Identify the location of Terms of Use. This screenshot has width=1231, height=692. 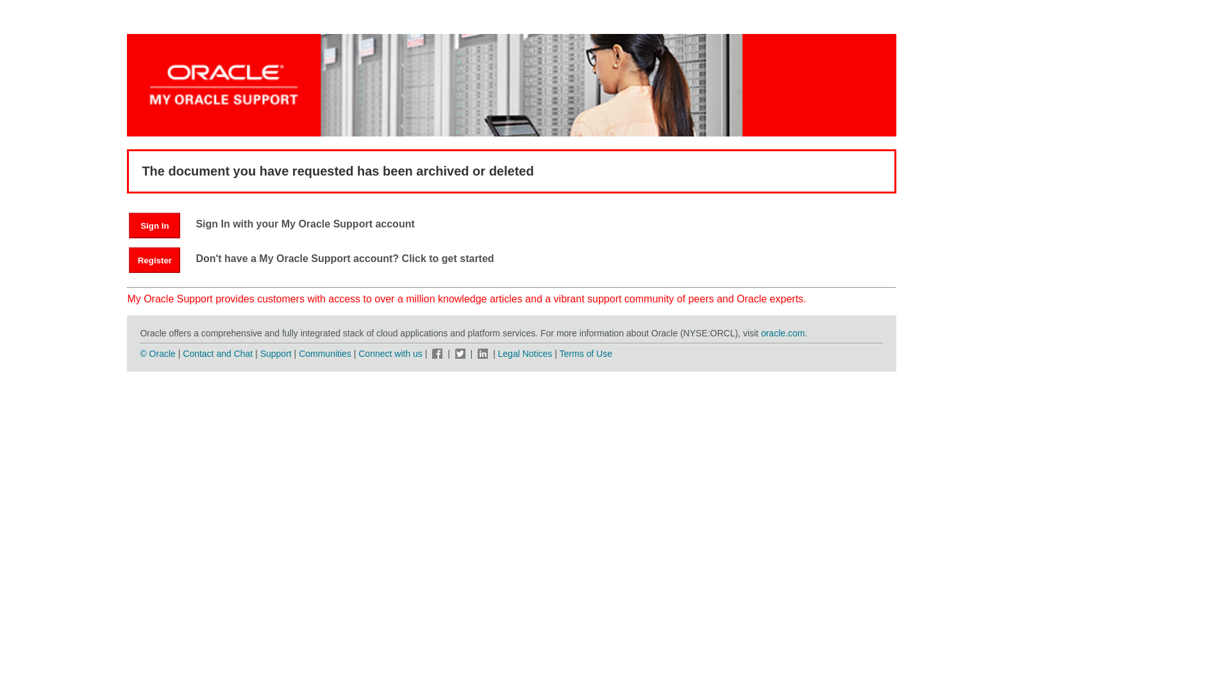
(586, 354).